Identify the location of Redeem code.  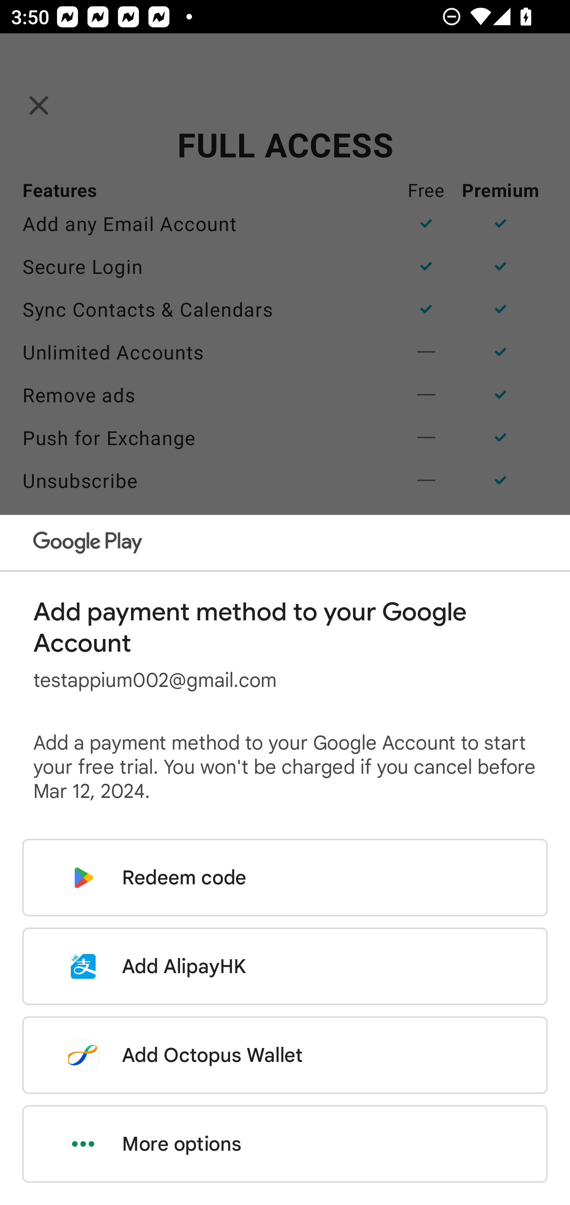
(285, 878).